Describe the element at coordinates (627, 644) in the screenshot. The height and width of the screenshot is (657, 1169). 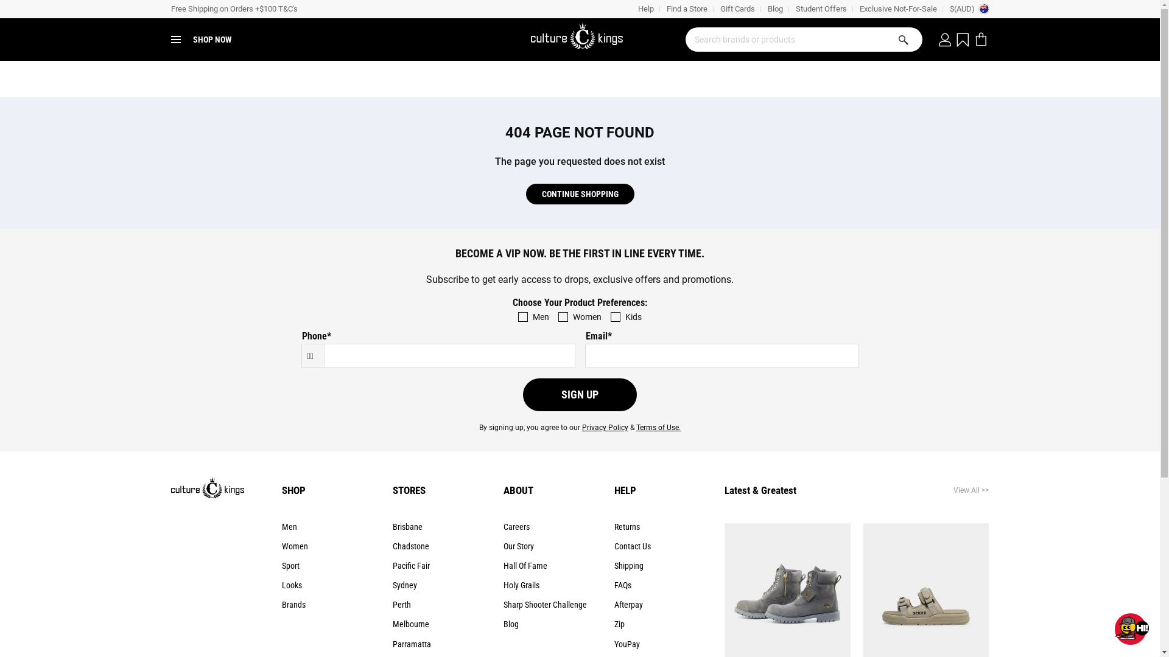
I see `YouPay` at that location.